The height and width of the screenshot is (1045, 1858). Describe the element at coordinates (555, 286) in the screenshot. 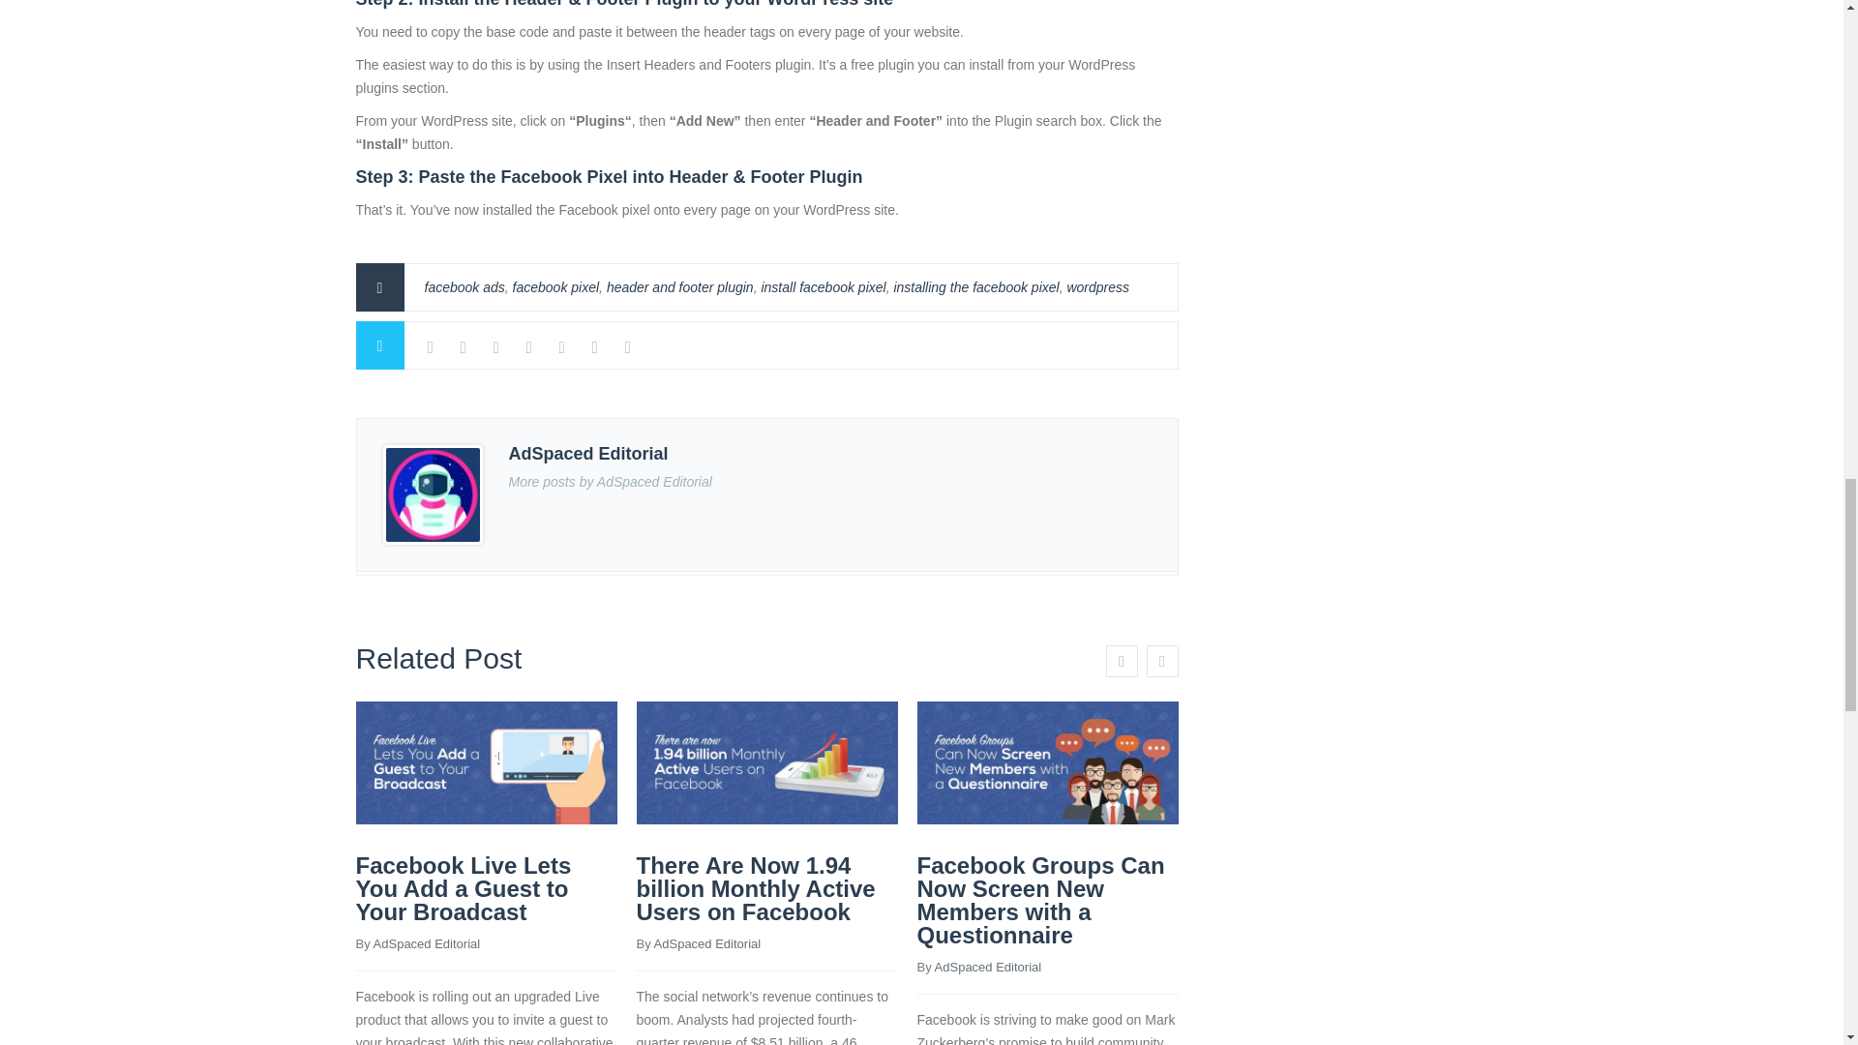

I see `facebook pixel` at that location.